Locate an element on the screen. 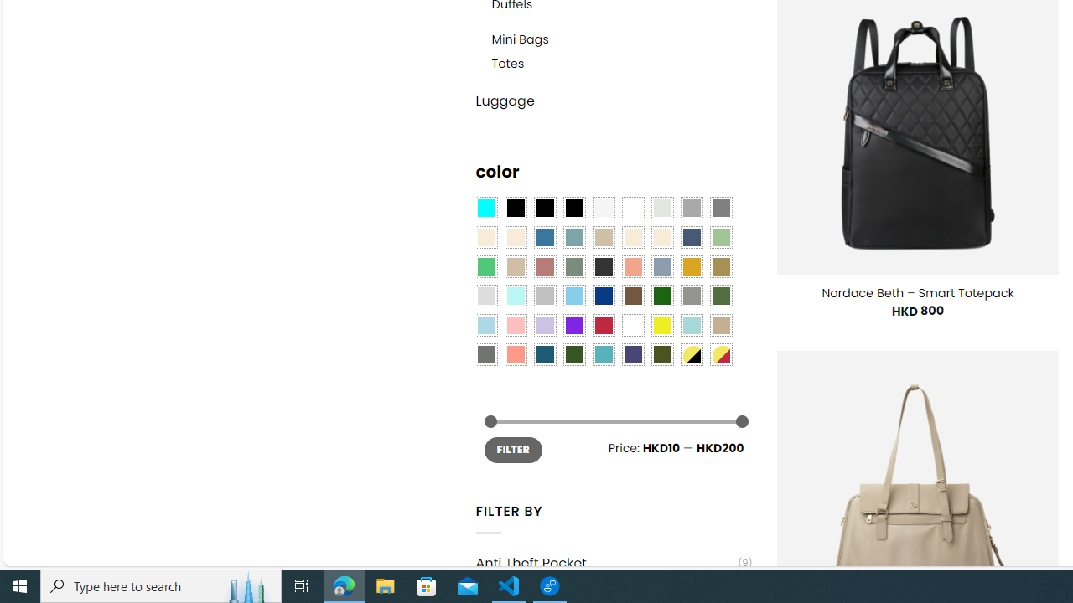 This screenshot has width=1073, height=603. Emerald Green is located at coordinates (486, 266).